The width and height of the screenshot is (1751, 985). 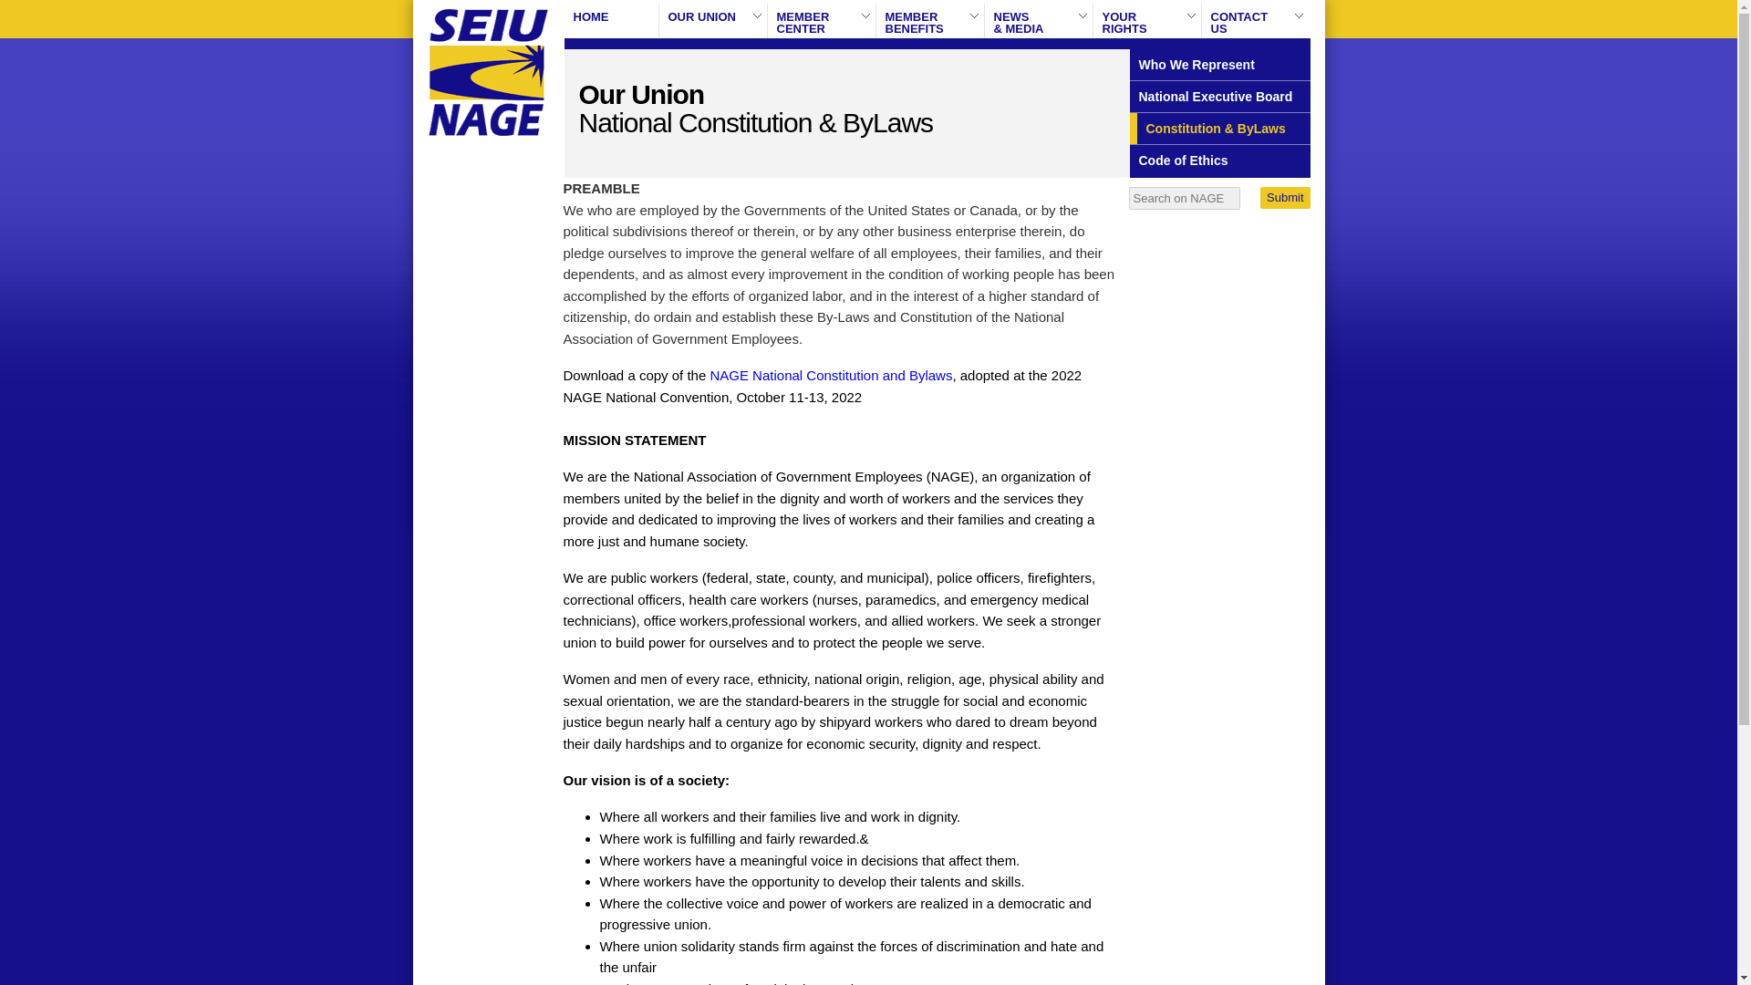 I want to click on Submit, so click(x=1218, y=97).